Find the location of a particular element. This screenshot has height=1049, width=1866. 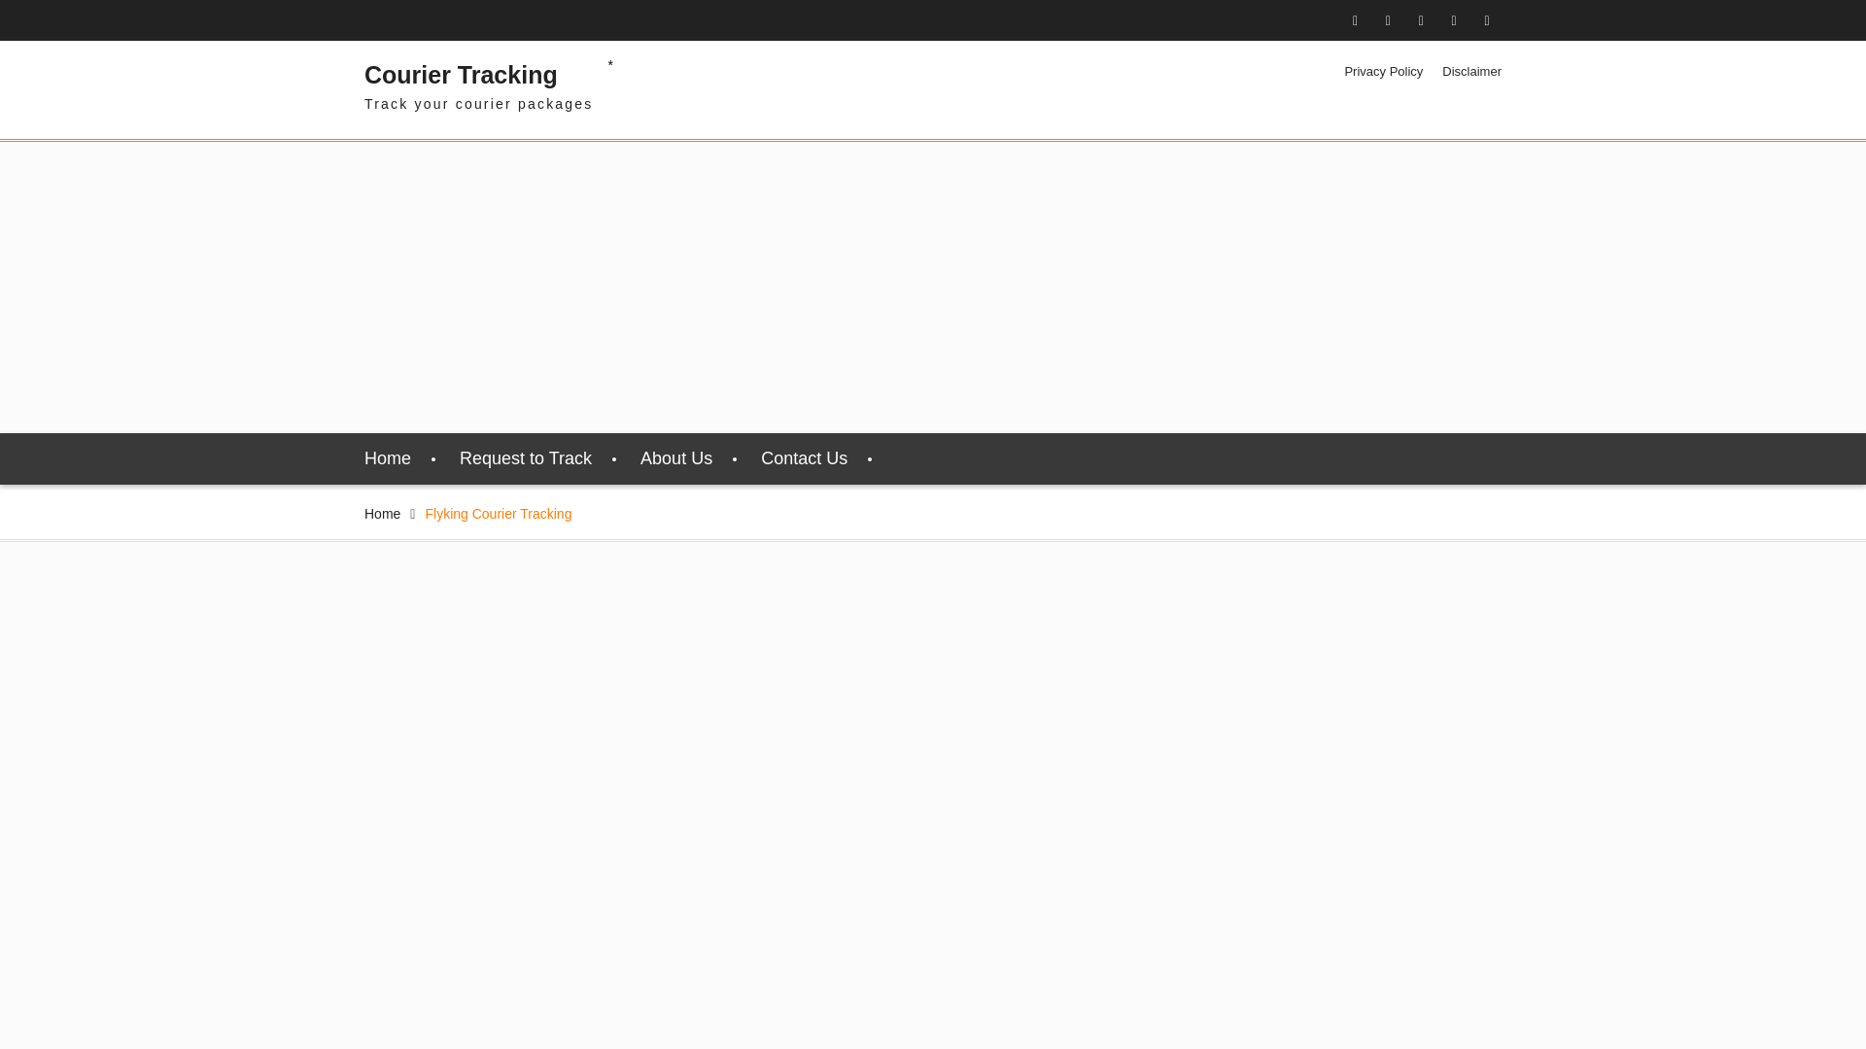

Home is located at coordinates (387, 458).